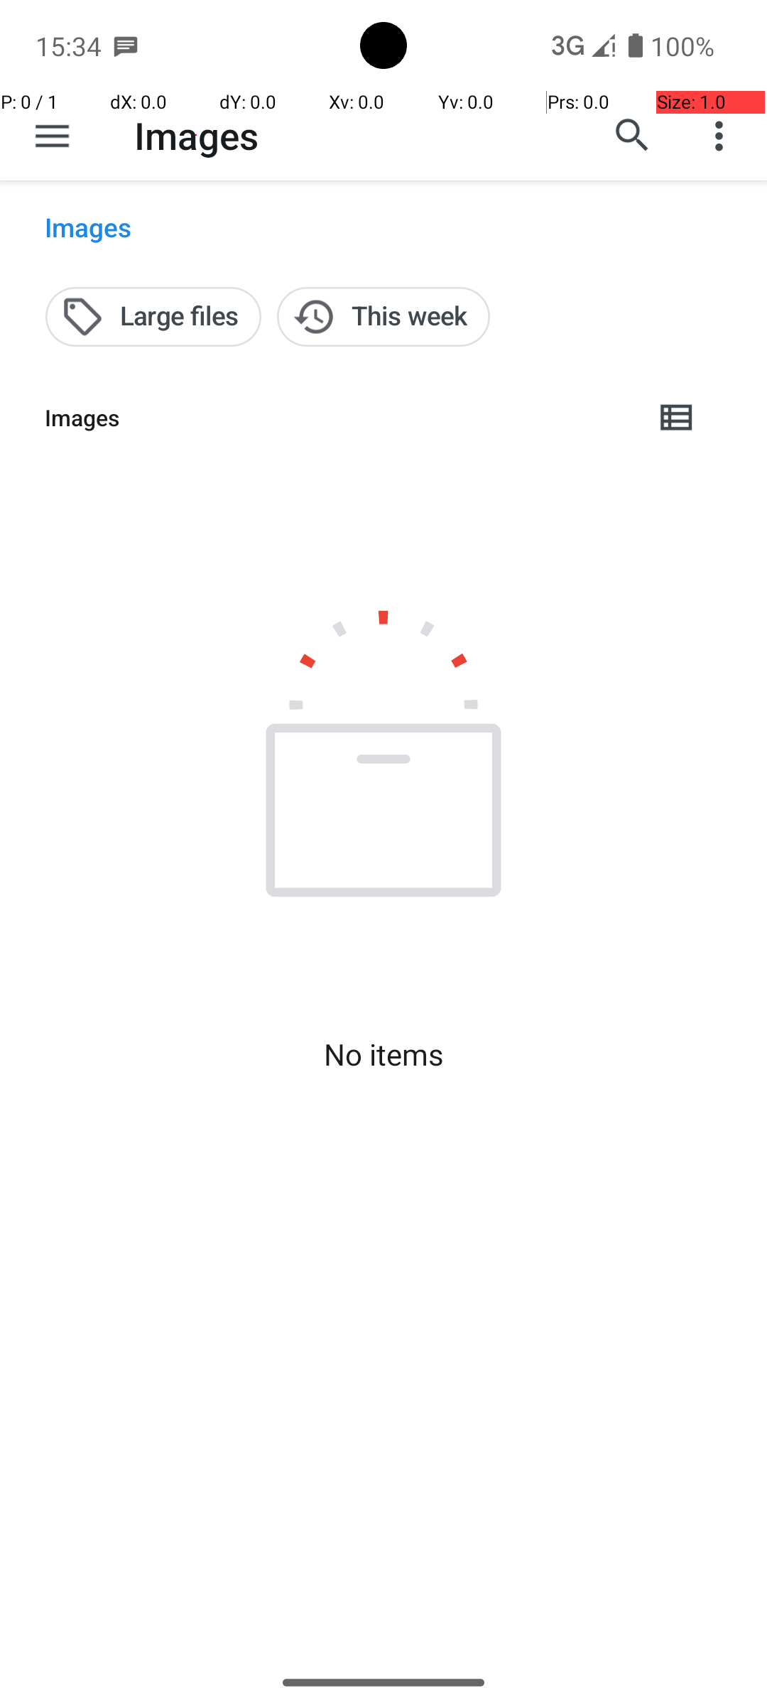 The image size is (767, 1705). I want to click on Large files, so click(153, 317).